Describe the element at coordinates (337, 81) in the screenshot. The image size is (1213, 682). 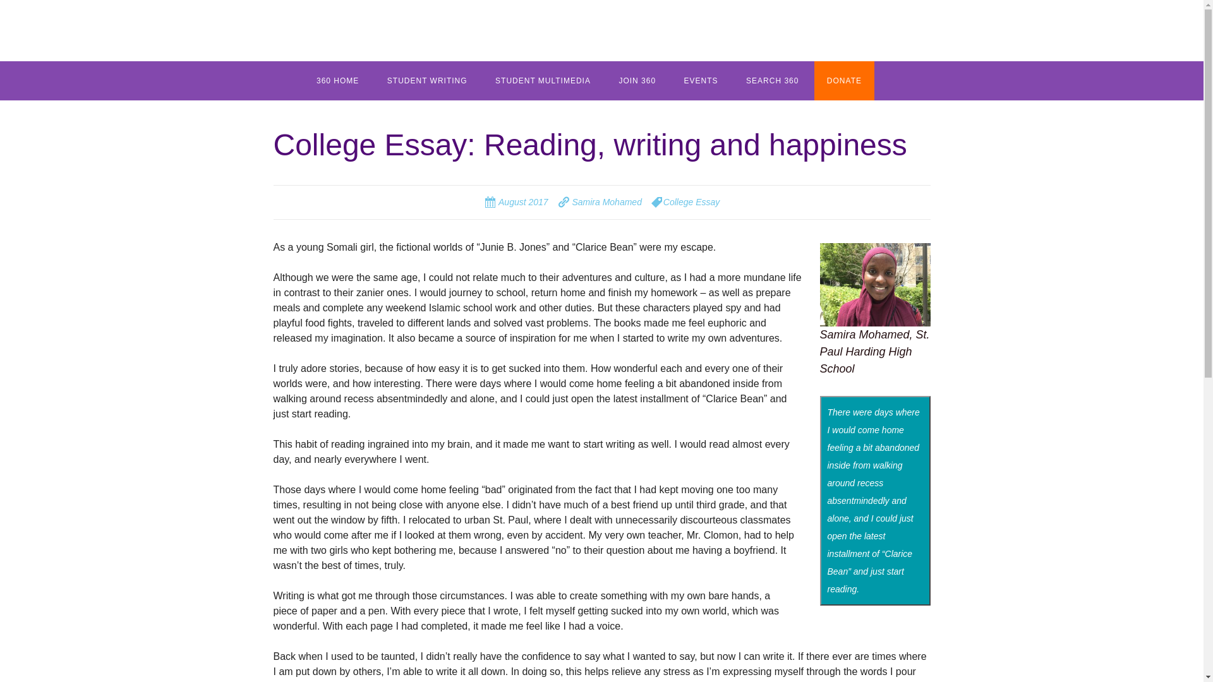
I see `360 HOME` at that location.